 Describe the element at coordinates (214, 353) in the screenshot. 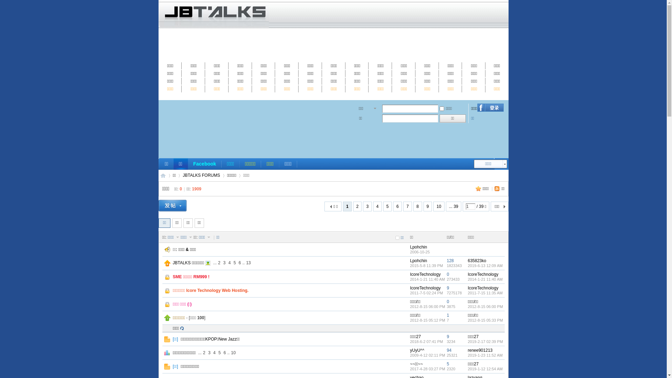

I see `4` at that location.